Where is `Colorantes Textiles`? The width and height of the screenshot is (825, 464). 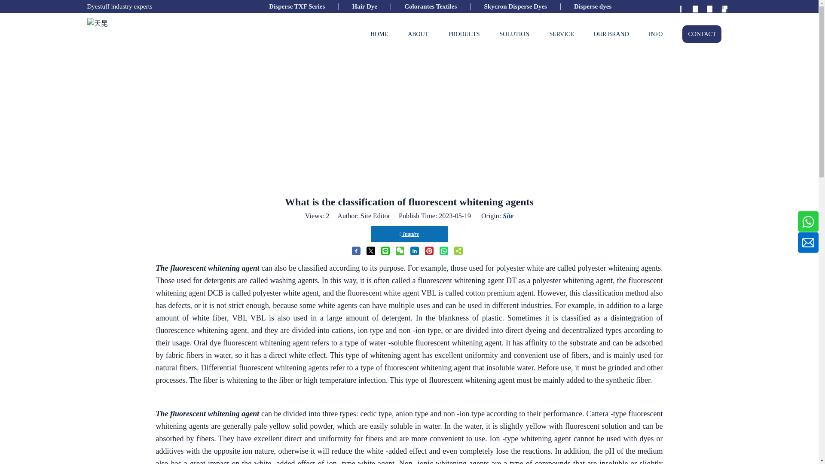 Colorantes Textiles is located at coordinates (431, 6).